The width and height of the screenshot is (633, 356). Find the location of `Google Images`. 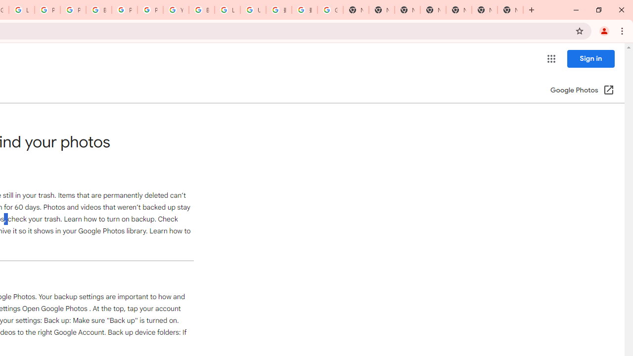

Google Images is located at coordinates (330, 10).